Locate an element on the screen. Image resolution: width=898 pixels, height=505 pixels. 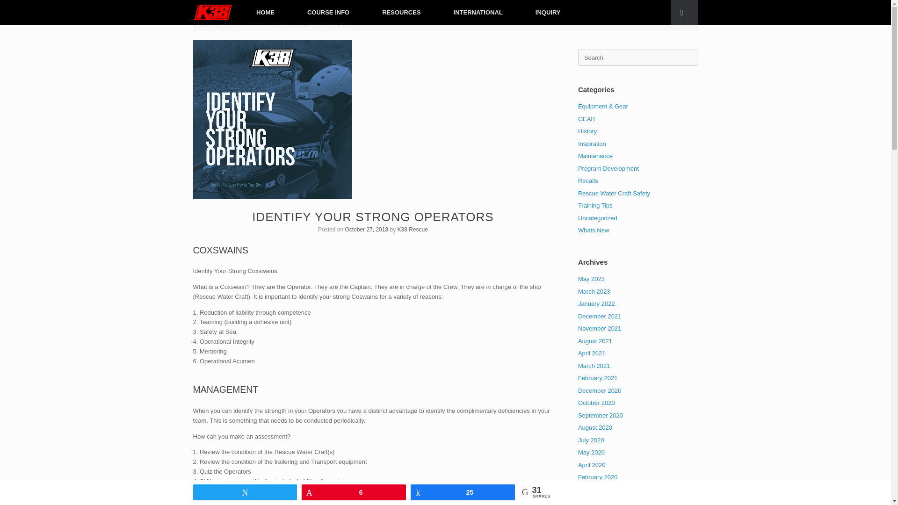
HOME is located at coordinates (265, 12).